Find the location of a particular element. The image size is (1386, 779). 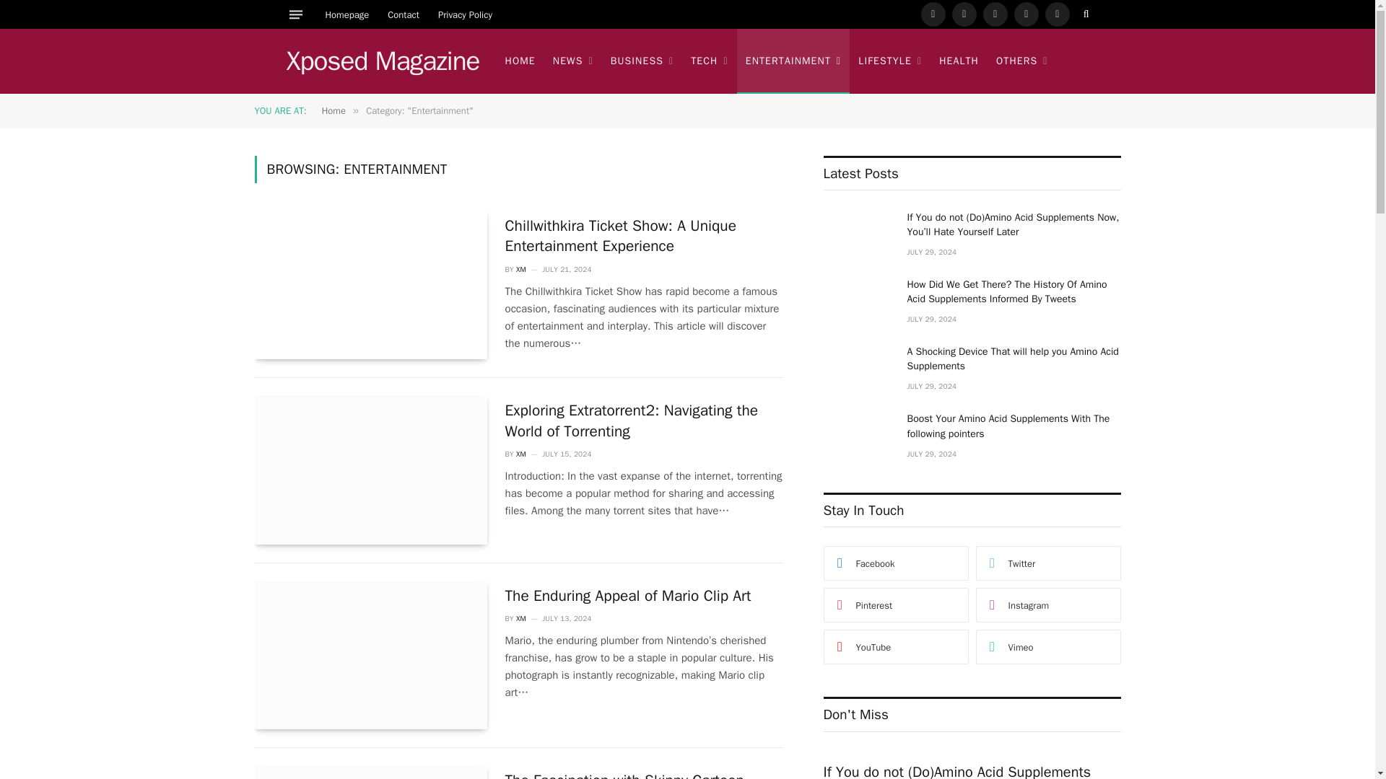

Facebook is located at coordinates (933, 14).